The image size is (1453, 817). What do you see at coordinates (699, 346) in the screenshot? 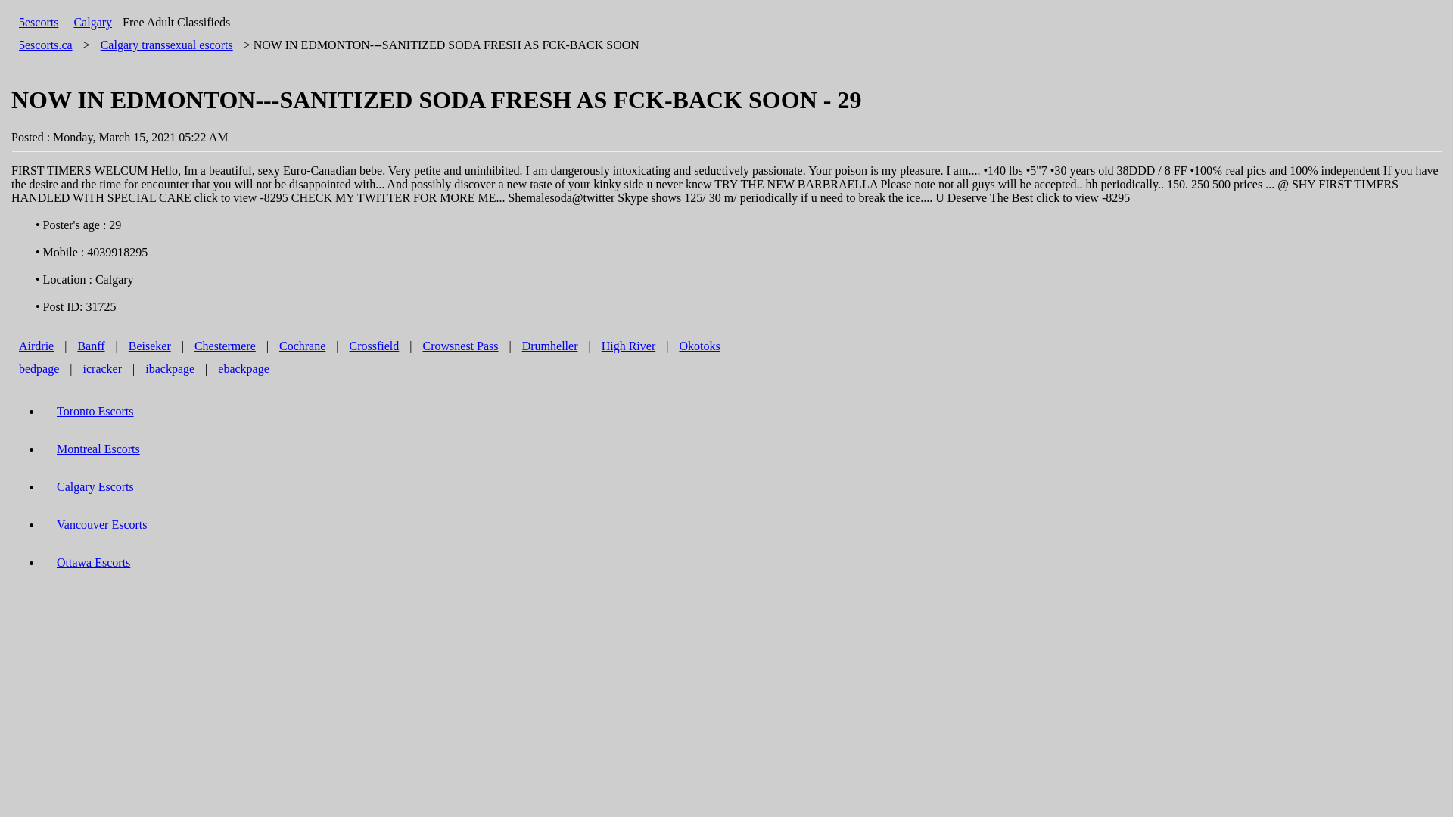
I see `Okotoks` at bounding box center [699, 346].